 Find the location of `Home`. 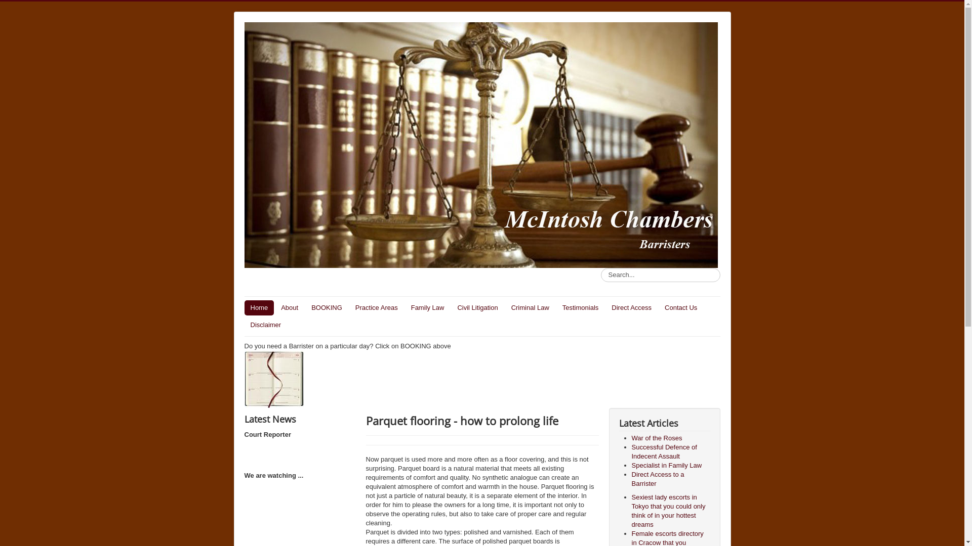

Home is located at coordinates (259, 307).